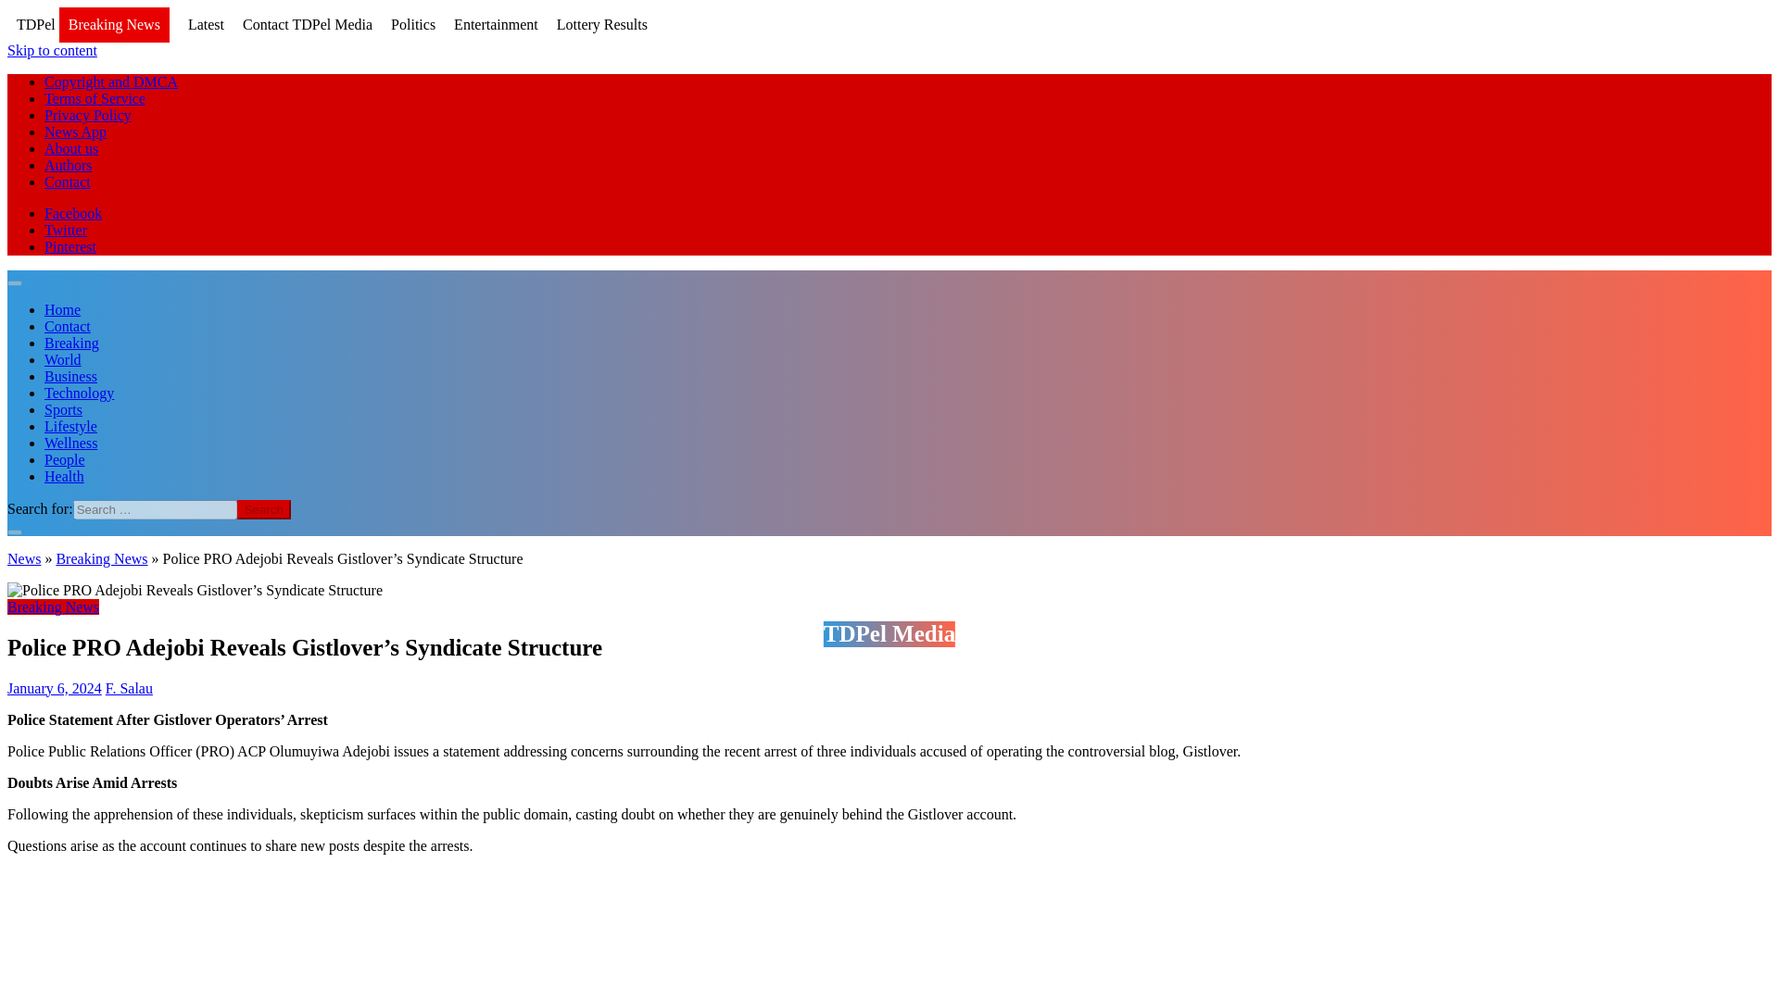  Describe the element at coordinates (413, 24) in the screenshot. I see `Politics` at that location.